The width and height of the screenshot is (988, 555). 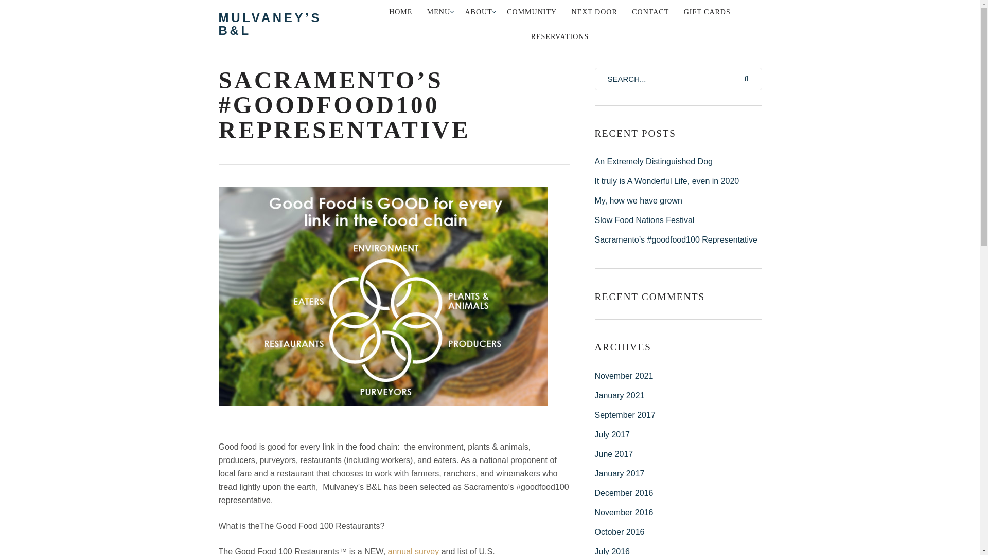 What do you see at coordinates (678, 220) in the screenshot?
I see `Slow Food Nations Festival` at bounding box center [678, 220].